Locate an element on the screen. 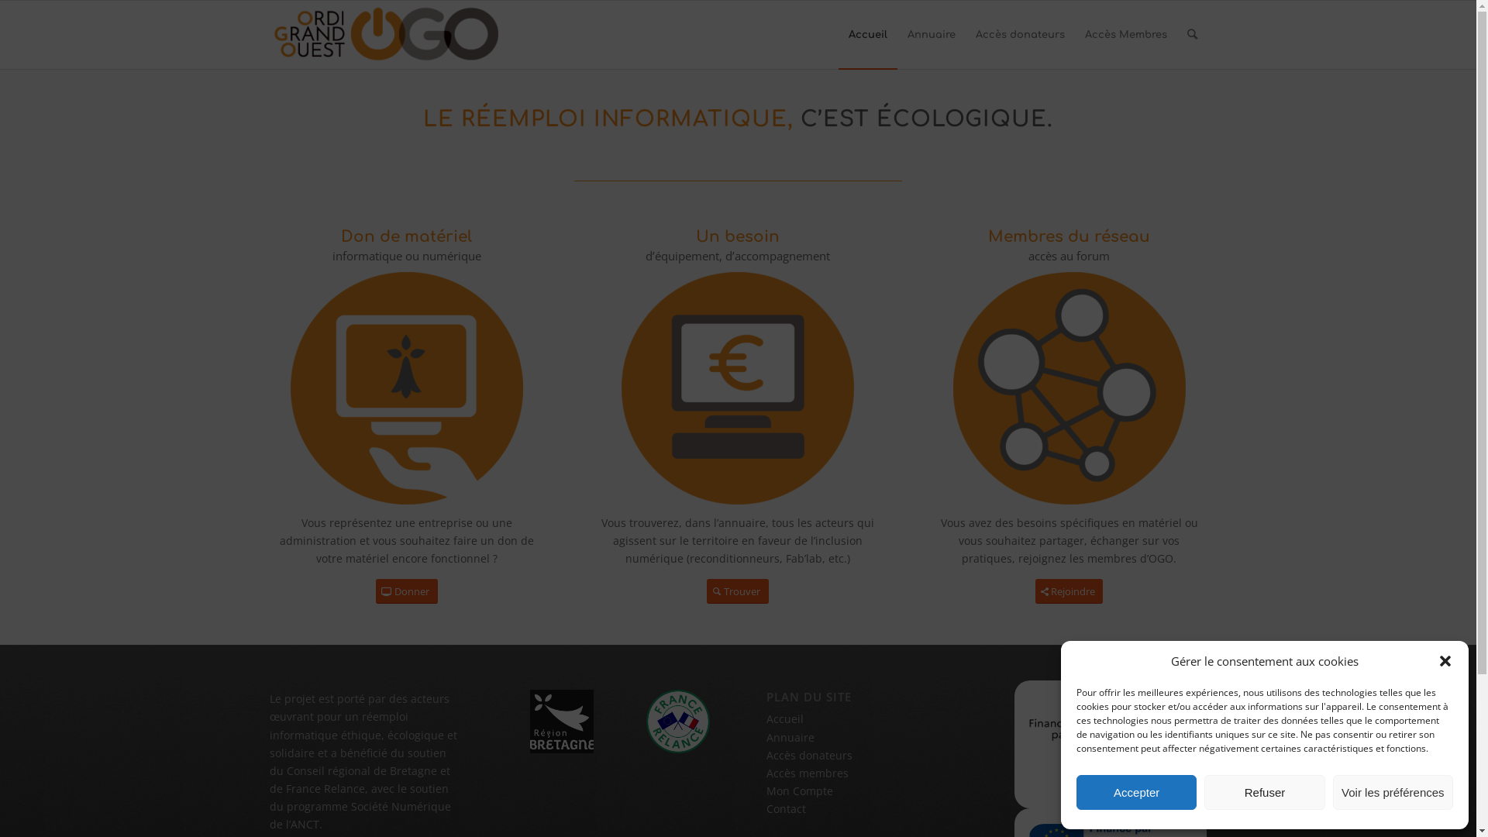 This screenshot has height=837, width=1488. don is located at coordinates (407, 388).